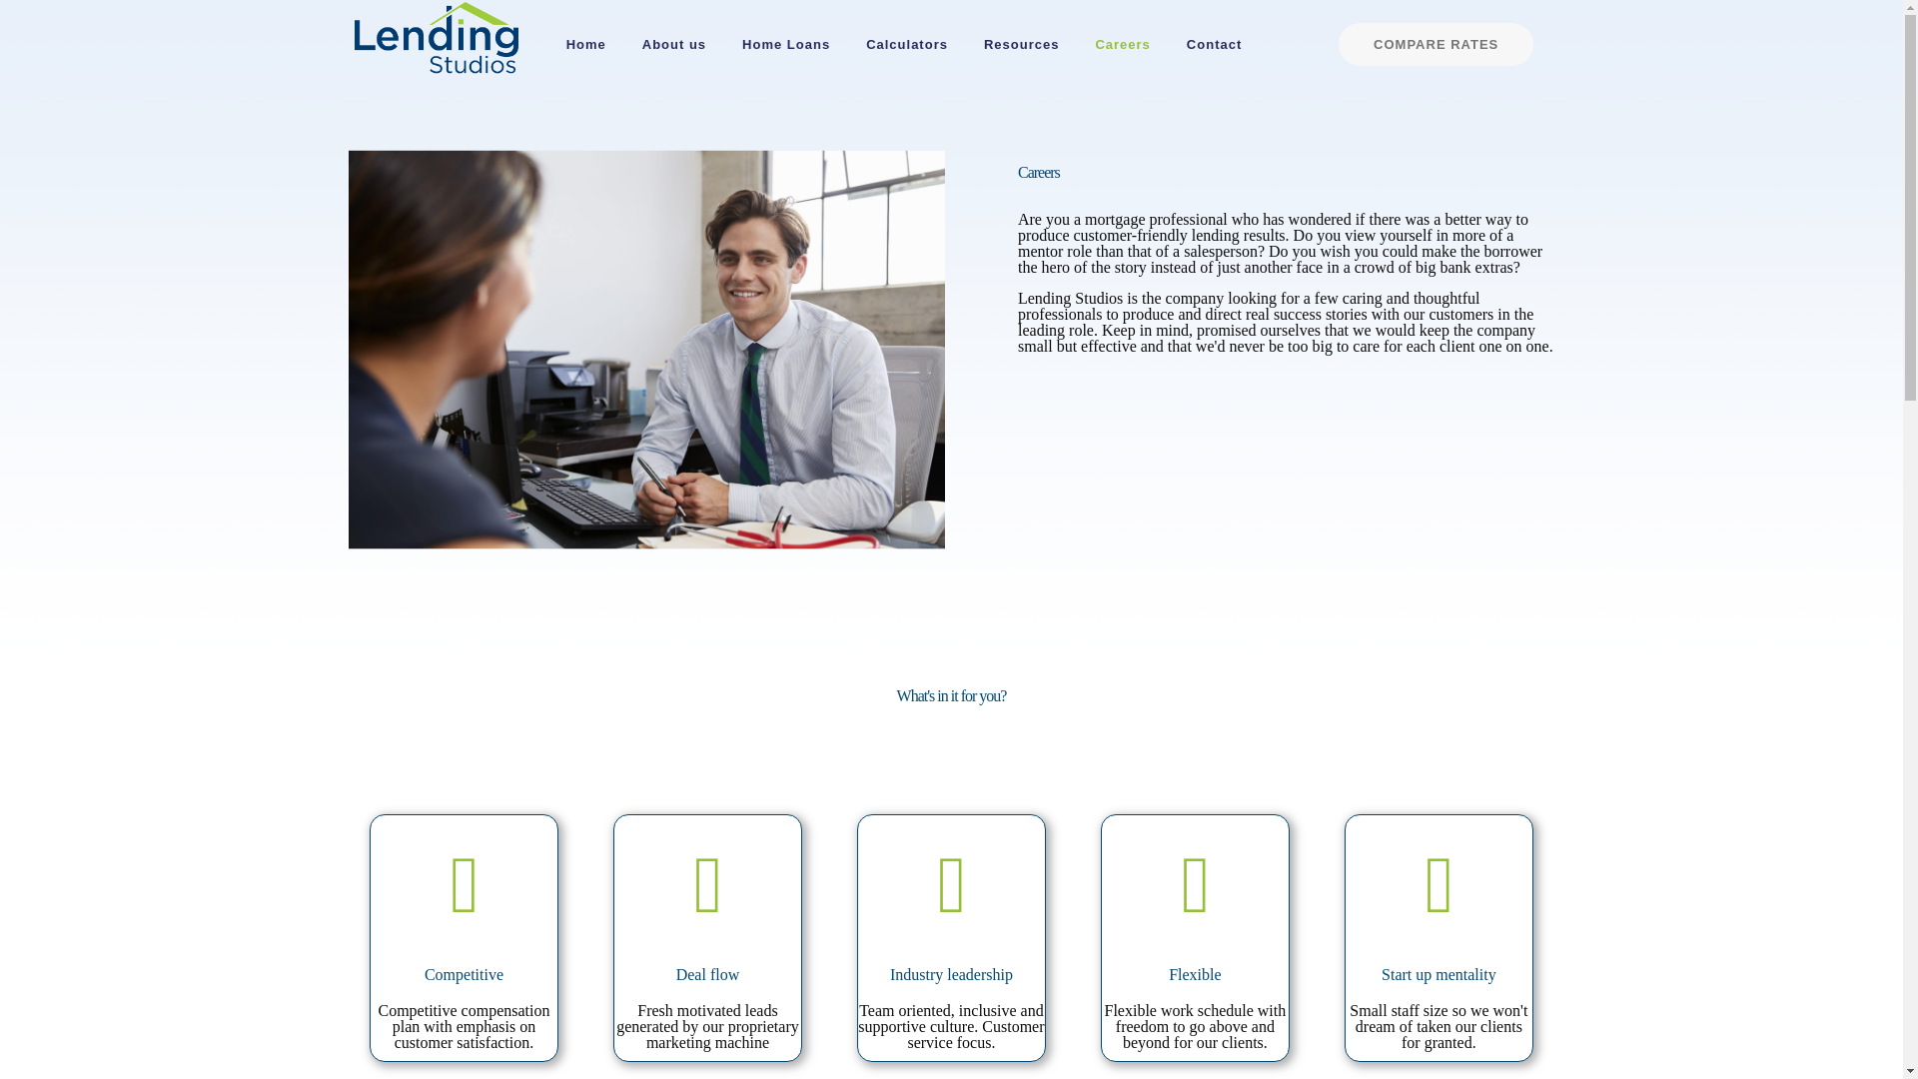  What do you see at coordinates (586, 37) in the screenshot?
I see `Home` at bounding box center [586, 37].